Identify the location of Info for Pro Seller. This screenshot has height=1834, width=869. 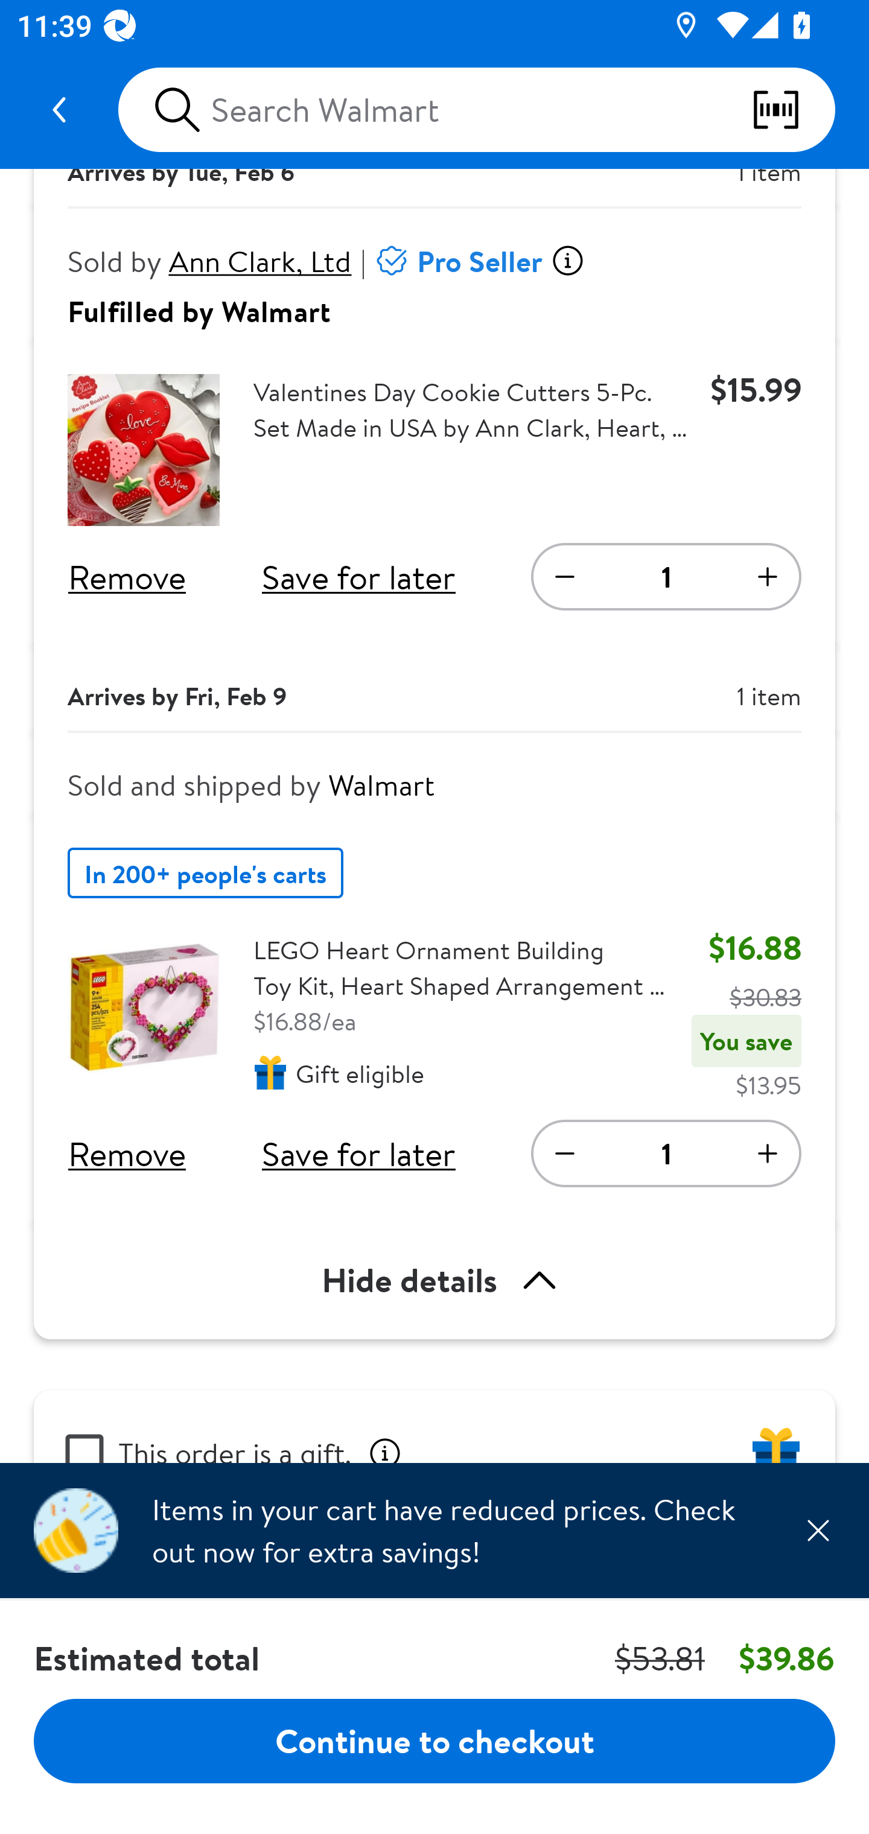
(567, 261).